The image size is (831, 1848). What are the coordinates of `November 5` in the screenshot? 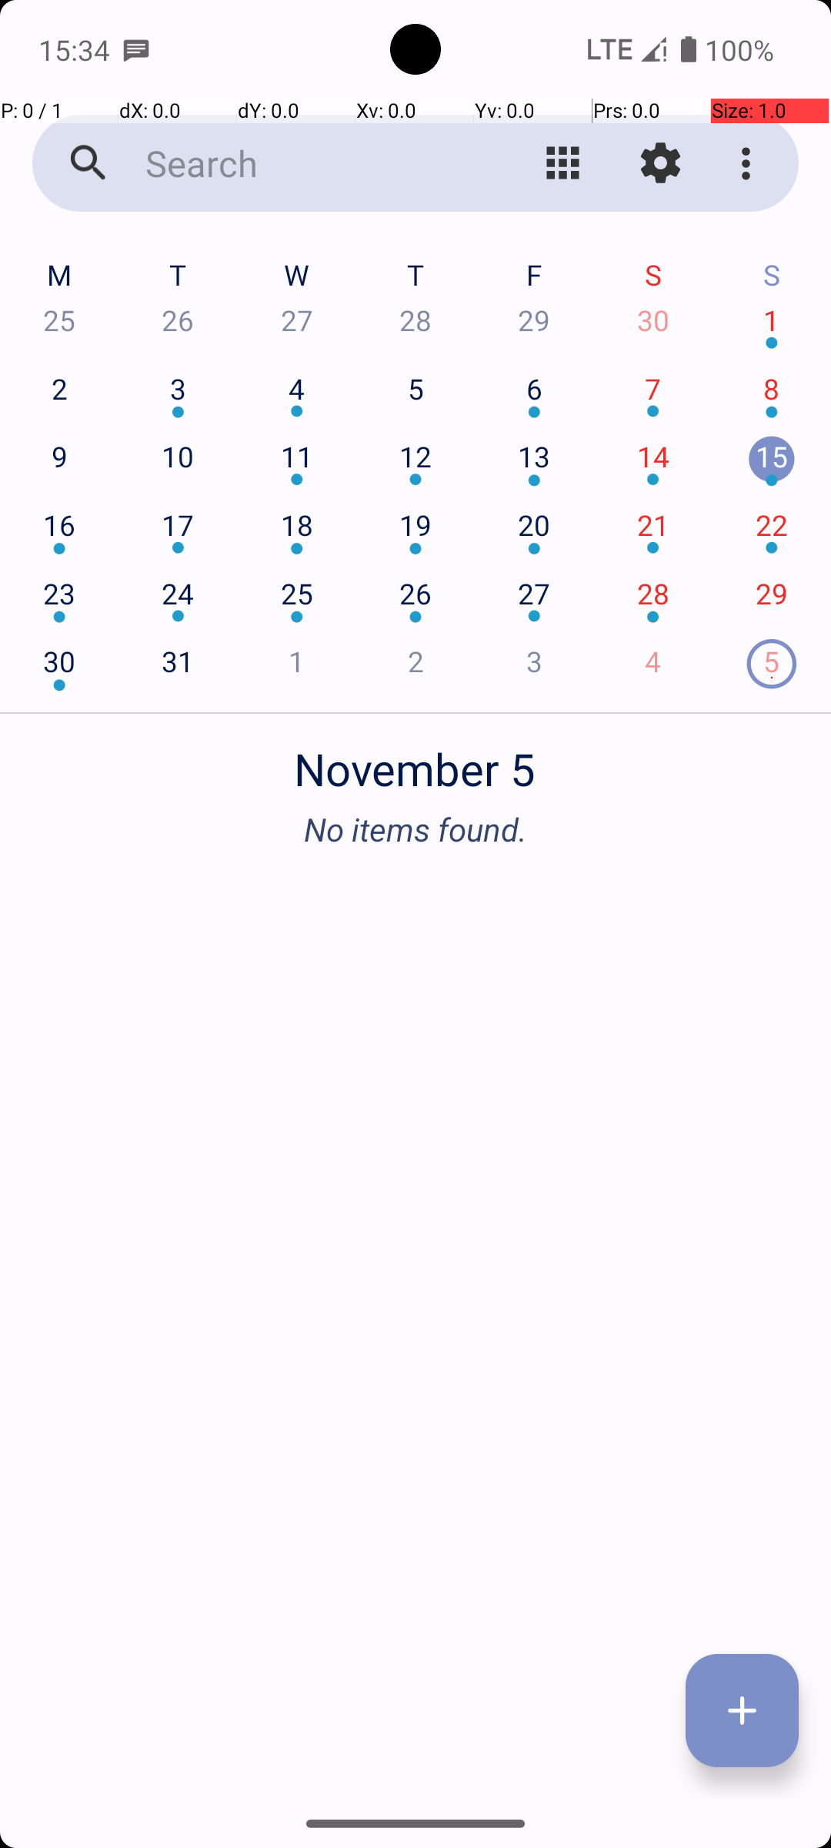 It's located at (415, 761).